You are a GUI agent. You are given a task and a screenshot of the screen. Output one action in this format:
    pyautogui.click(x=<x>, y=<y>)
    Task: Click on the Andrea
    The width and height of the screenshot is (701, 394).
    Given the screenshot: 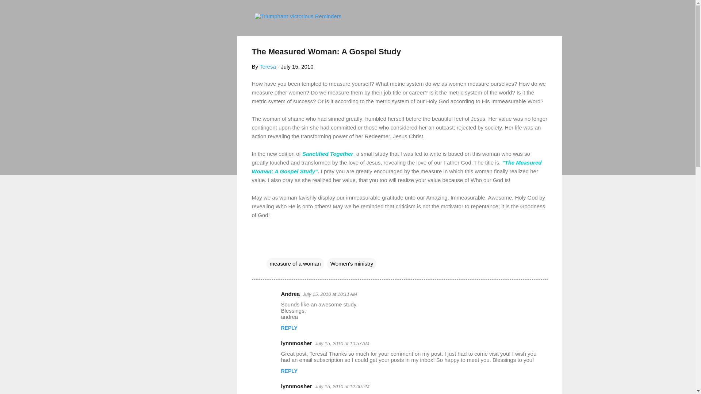 What is the action you would take?
    pyautogui.click(x=290, y=294)
    